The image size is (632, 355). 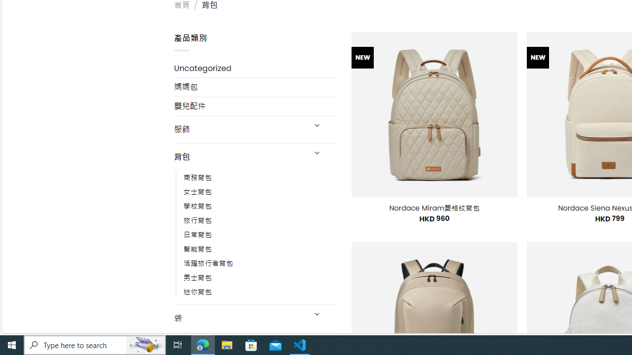 What do you see at coordinates (256, 68) in the screenshot?
I see `Uncategorized` at bounding box center [256, 68].